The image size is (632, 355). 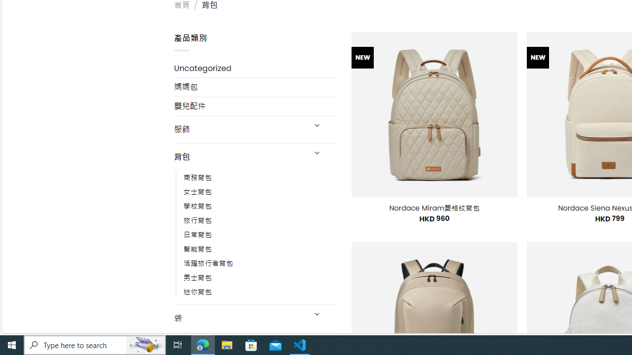 What do you see at coordinates (256, 68) in the screenshot?
I see `Uncategorized` at bounding box center [256, 68].